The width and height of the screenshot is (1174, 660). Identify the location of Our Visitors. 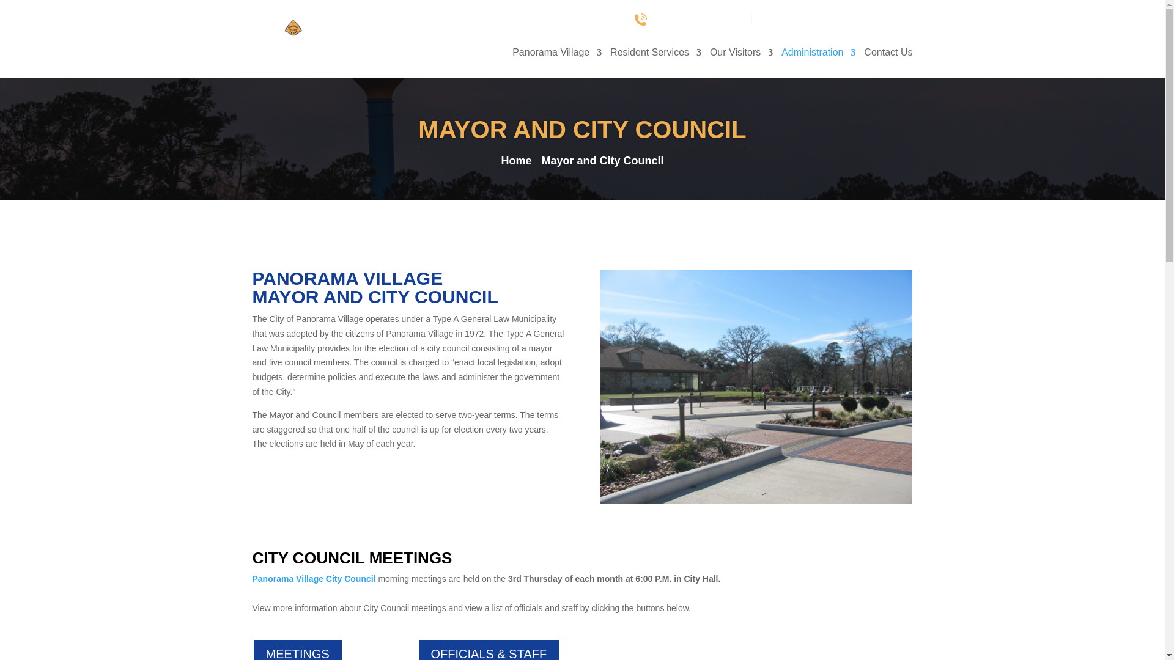
(741, 62).